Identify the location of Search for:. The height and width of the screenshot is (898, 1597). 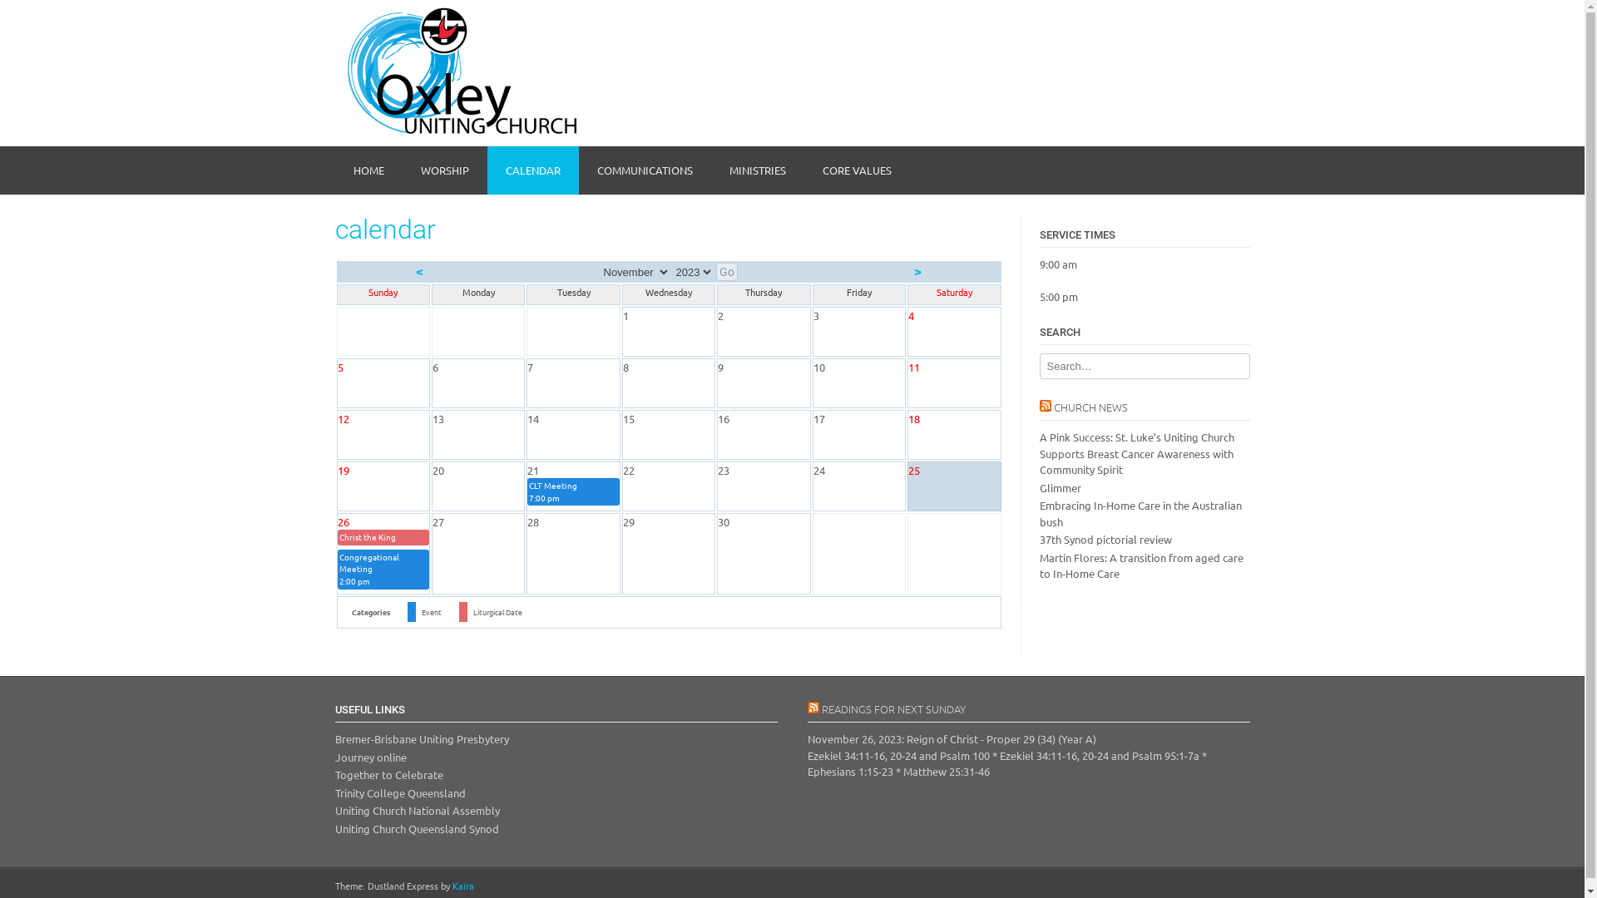
(1145, 366).